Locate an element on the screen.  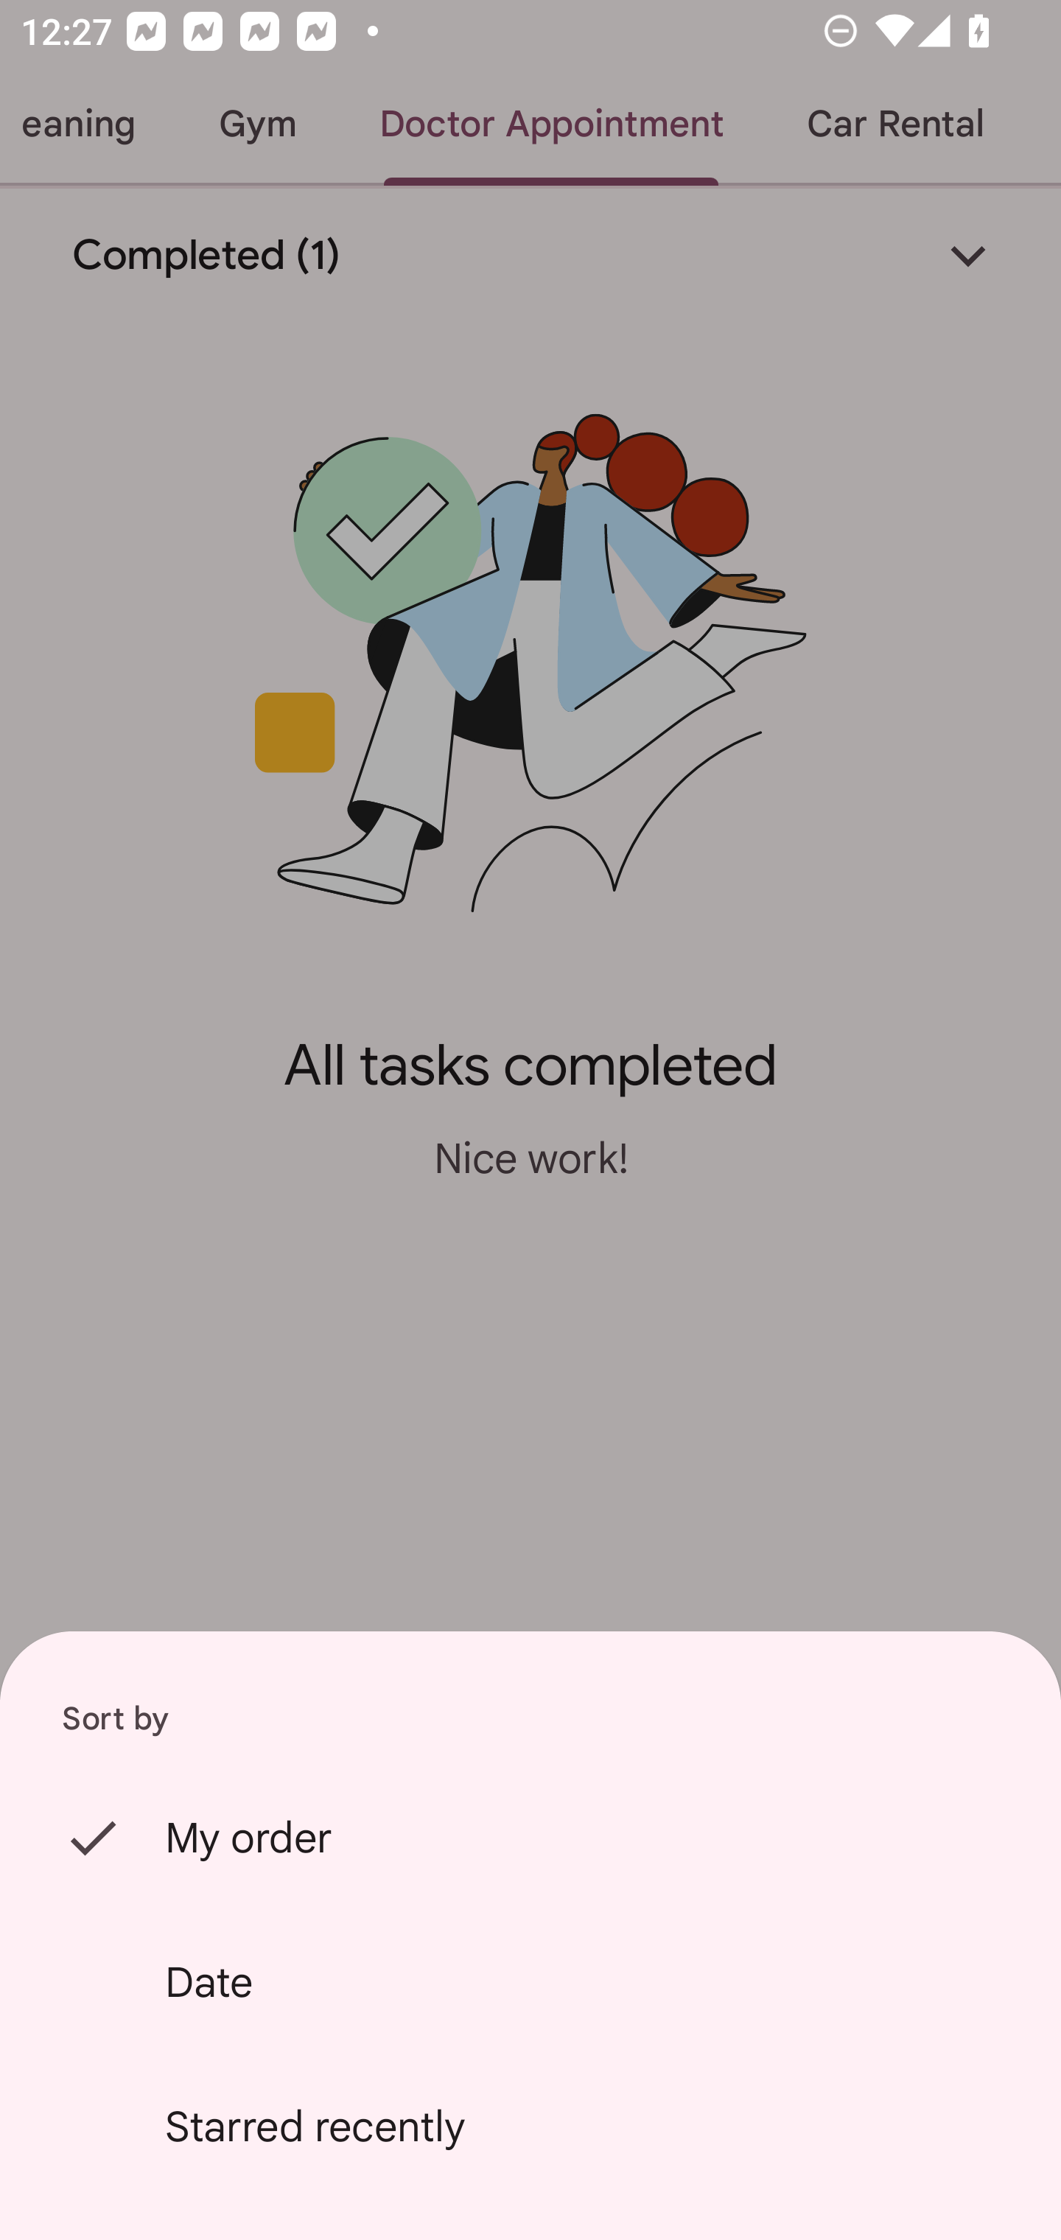
Starred recently is located at coordinates (530, 2127).